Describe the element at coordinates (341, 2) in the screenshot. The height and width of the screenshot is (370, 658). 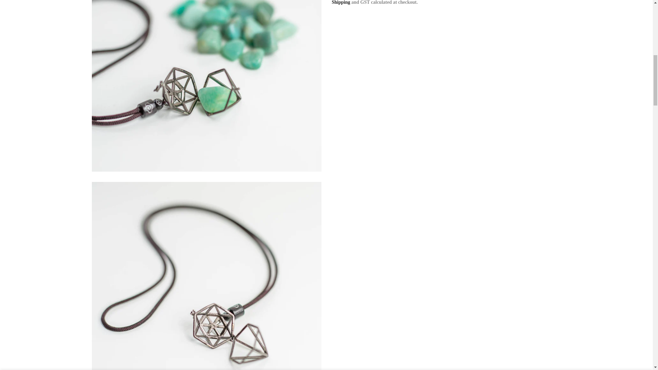
I see `Shipping` at that location.